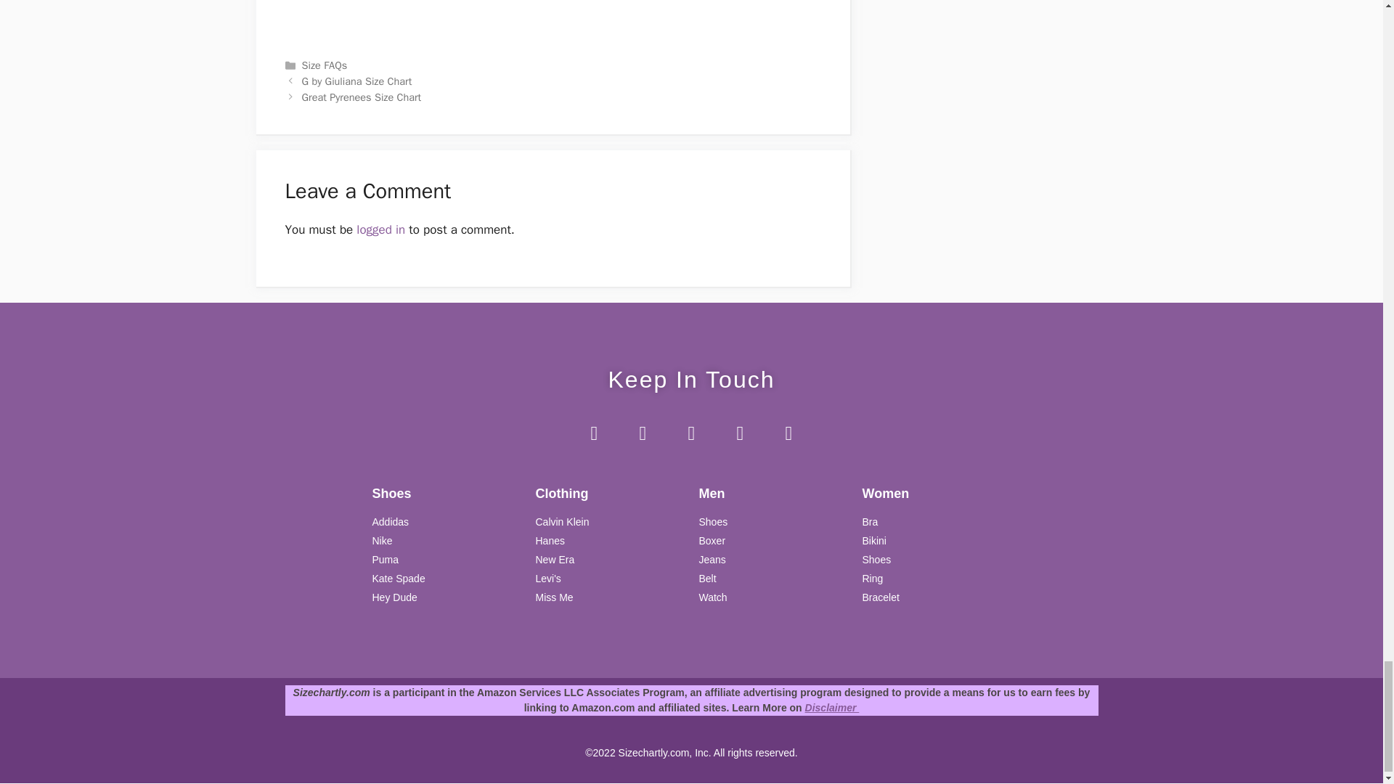  What do you see at coordinates (937, 560) in the screenshot?
I see `Shoes` at bounding box center [937, 560].